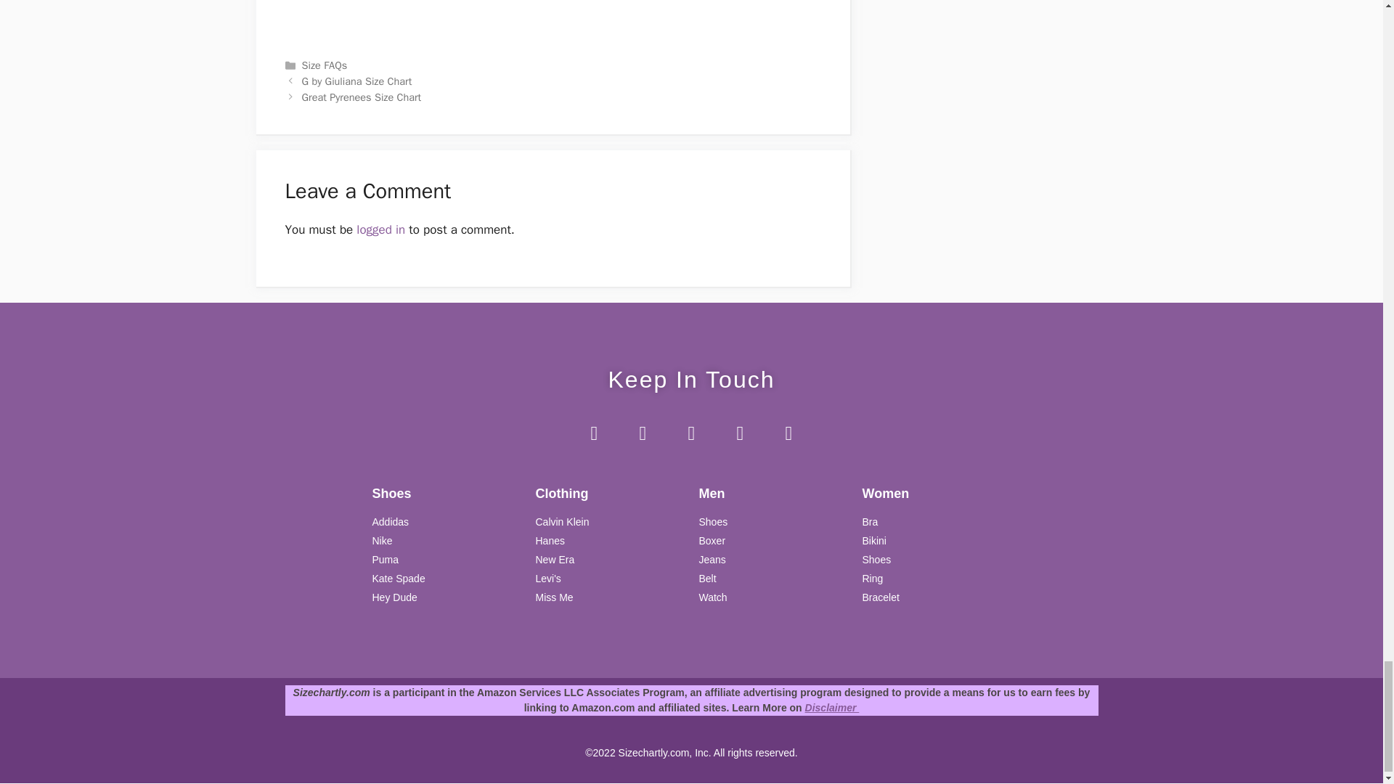  What do you see at coordinates (937, 560) in the screenshot?
I see `Shoes` at bounding box center [937, 560].